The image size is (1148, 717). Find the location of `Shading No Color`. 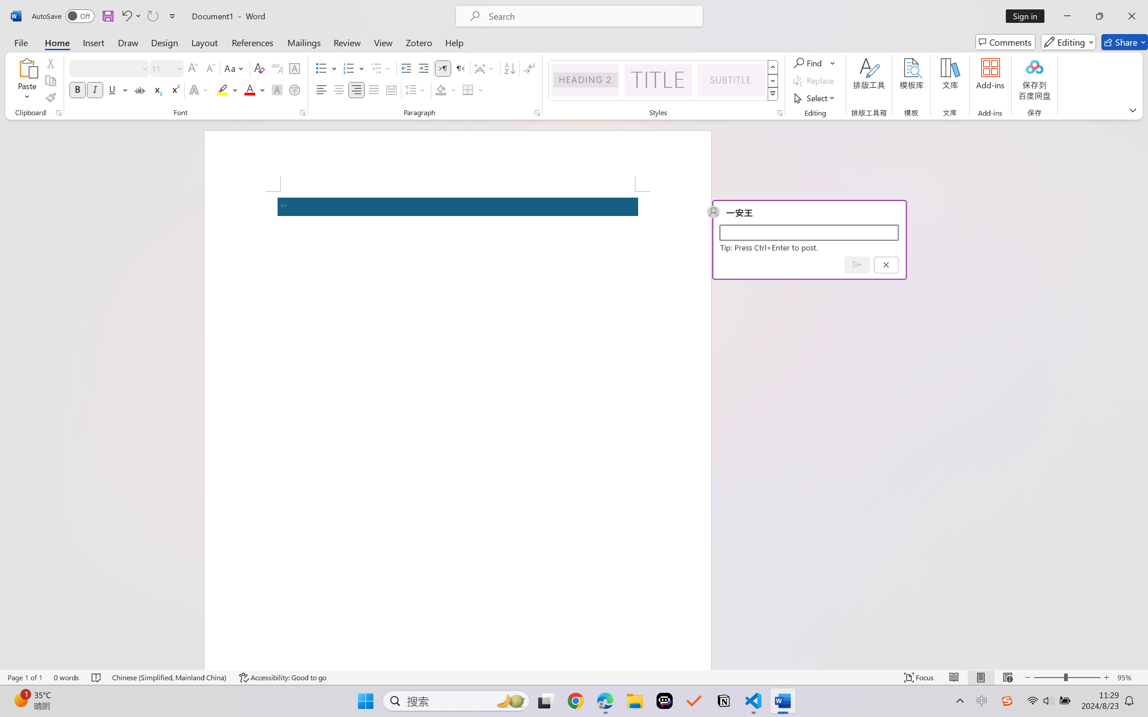

Shading No Color is located at coordinates (440, 90).